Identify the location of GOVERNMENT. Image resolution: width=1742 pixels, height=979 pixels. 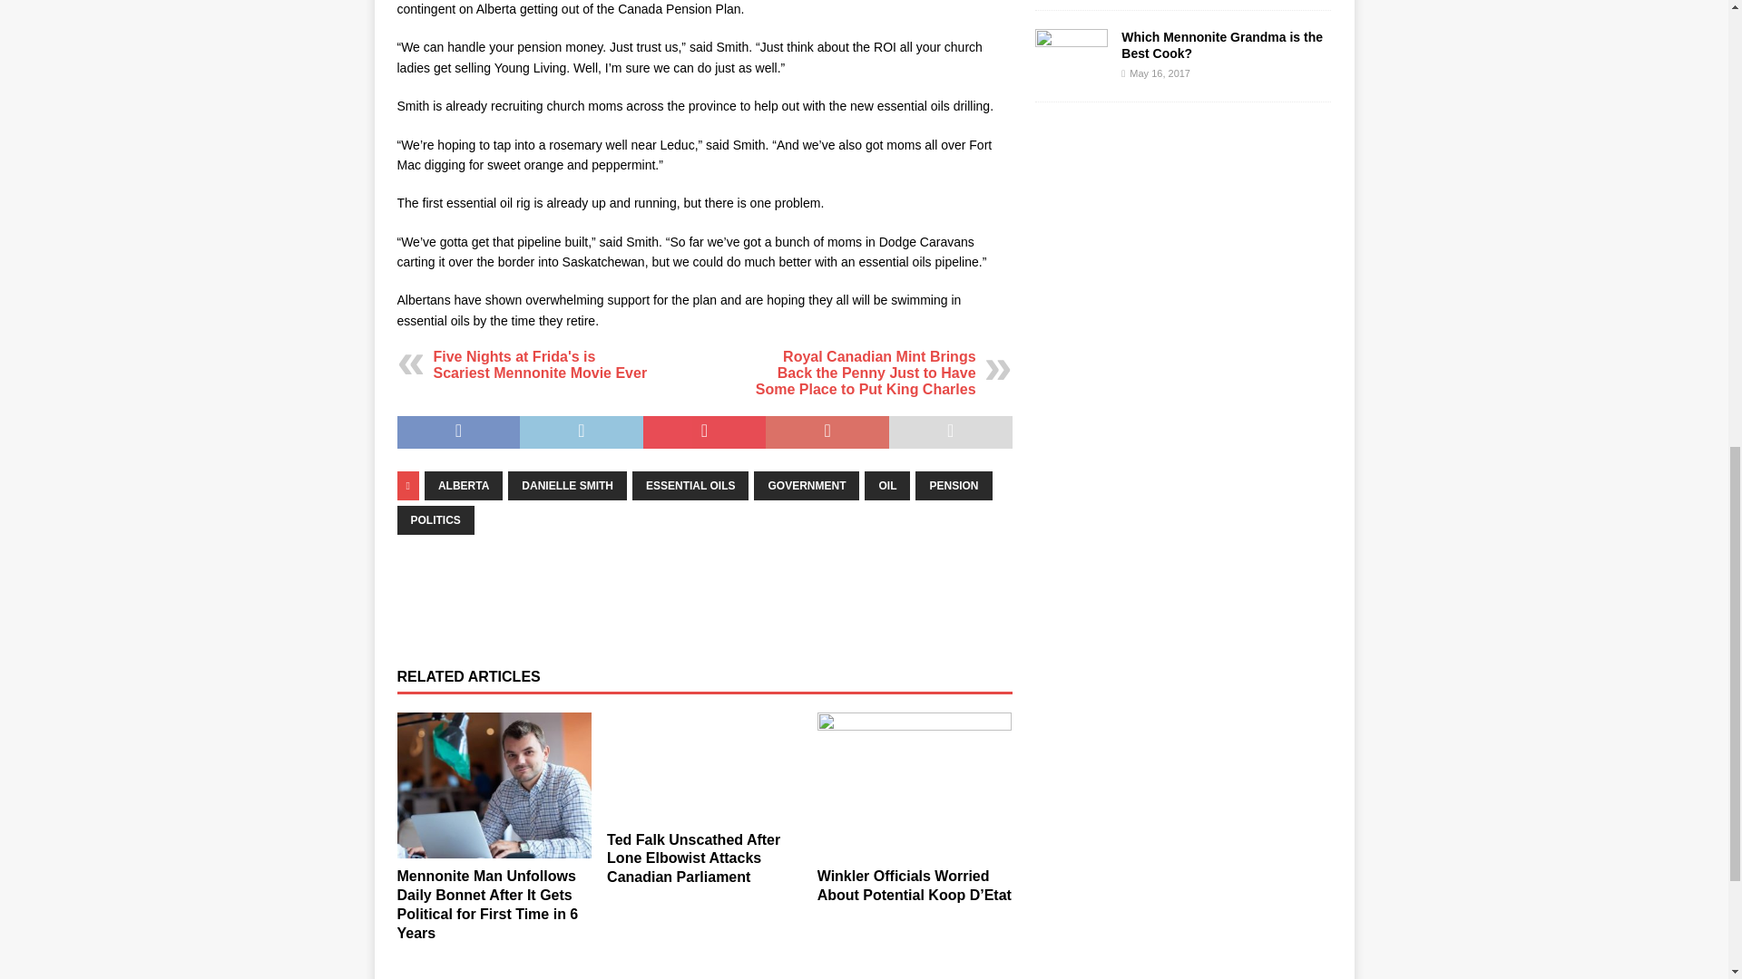
(806, 485).